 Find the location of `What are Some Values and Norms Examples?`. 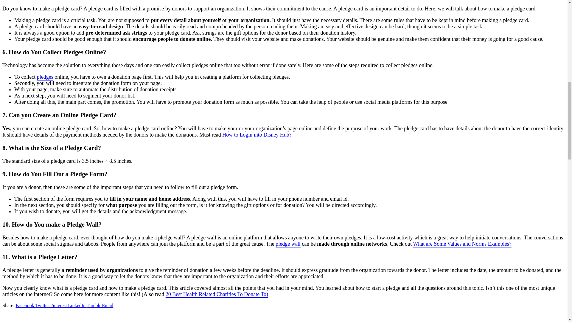

What are Some Values and Norms Examples? is located at coordinates (462, 244).